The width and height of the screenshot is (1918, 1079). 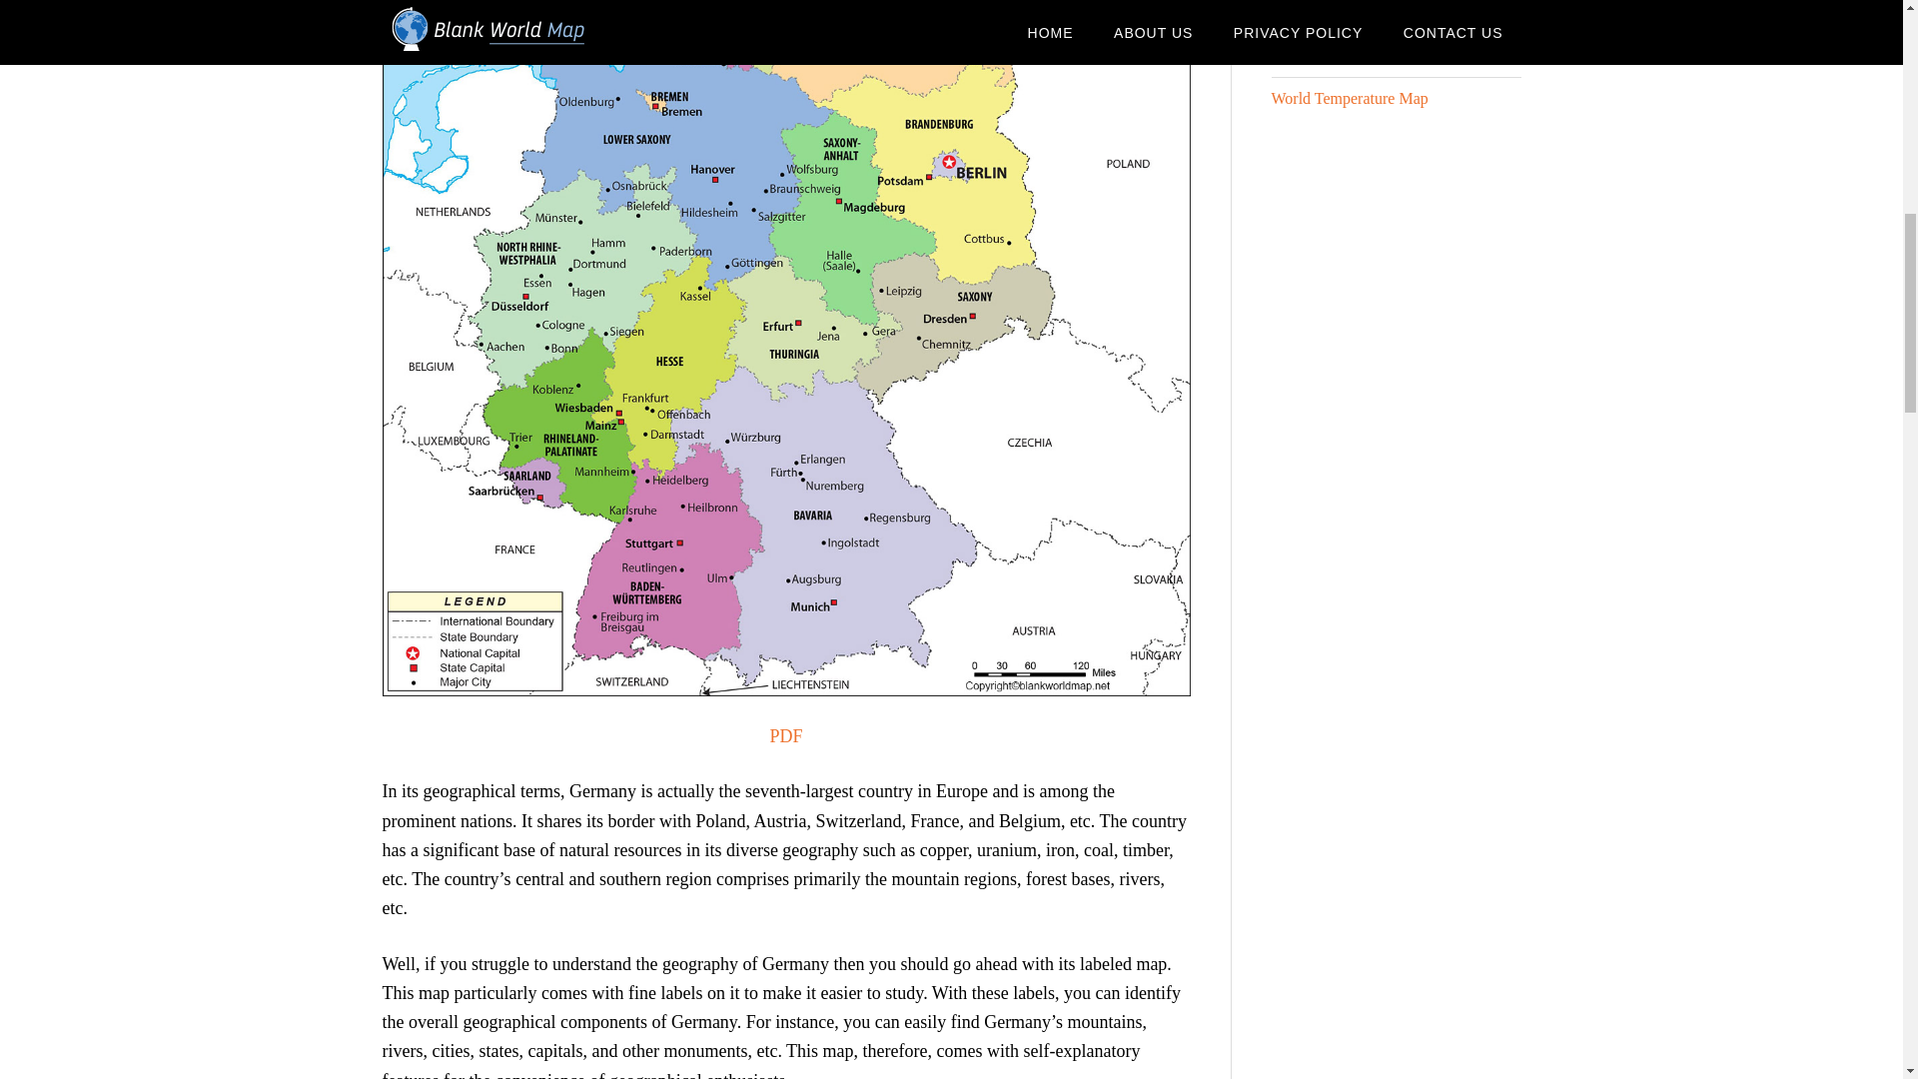 I want to click on World Temperature Map, so click(x=1349, y=98).